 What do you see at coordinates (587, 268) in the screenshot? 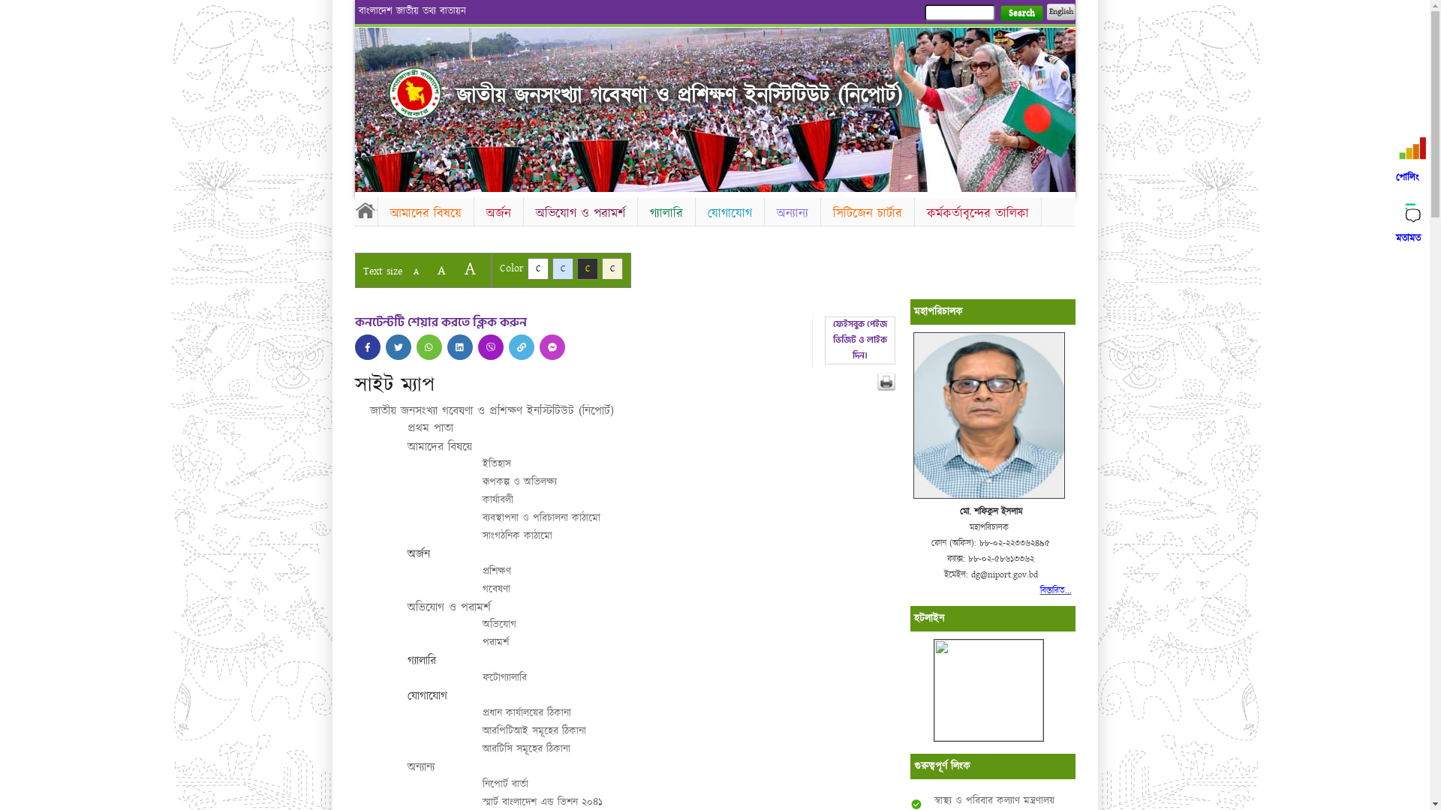
I see `C` at bounding box center [587, 268].